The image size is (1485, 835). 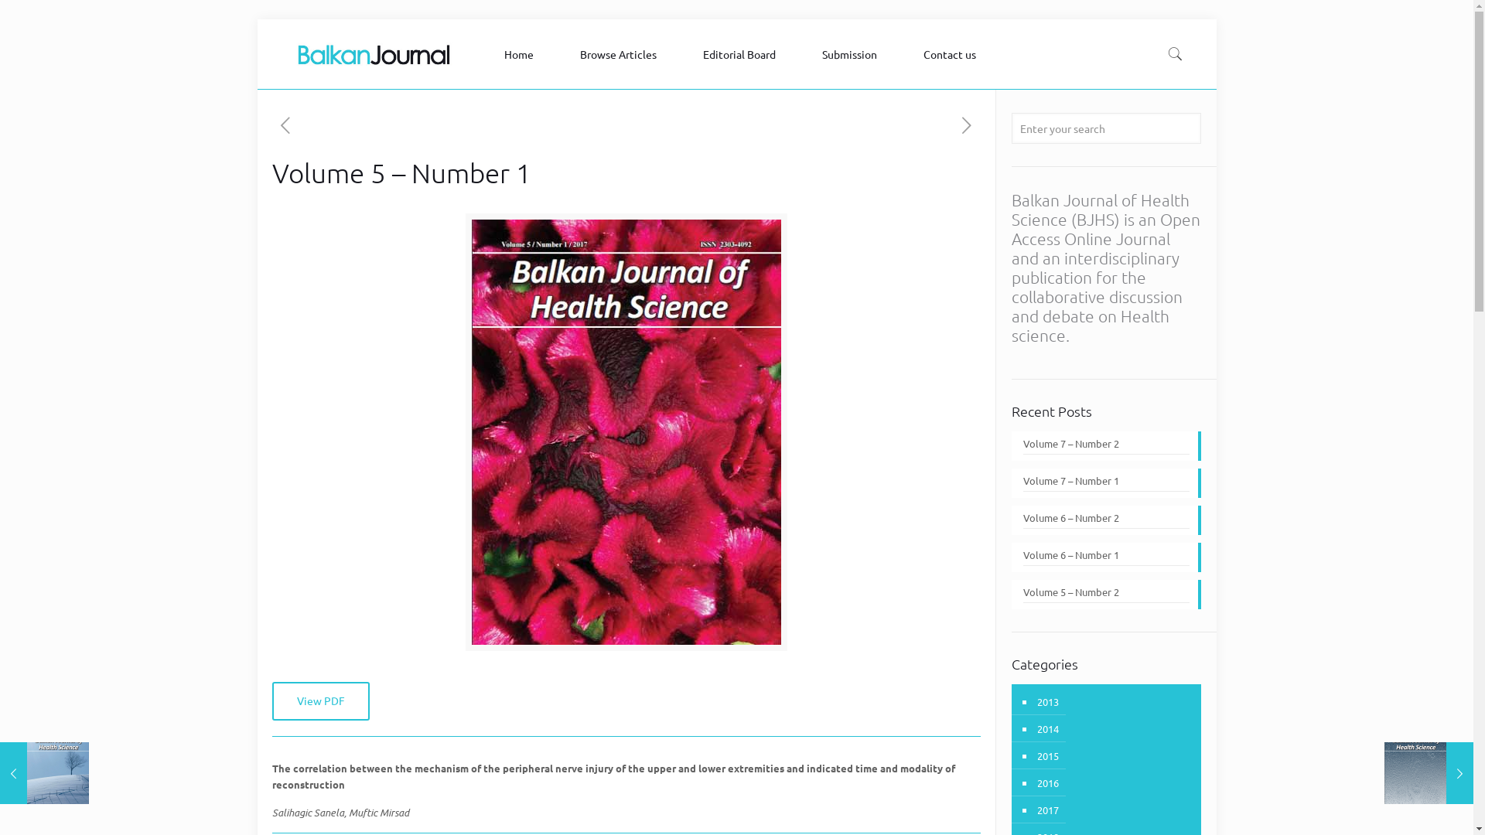 What do you see at coordinates (321, 701) in the screenshot?
I see `View PDF` at bounding box center [321, 701].